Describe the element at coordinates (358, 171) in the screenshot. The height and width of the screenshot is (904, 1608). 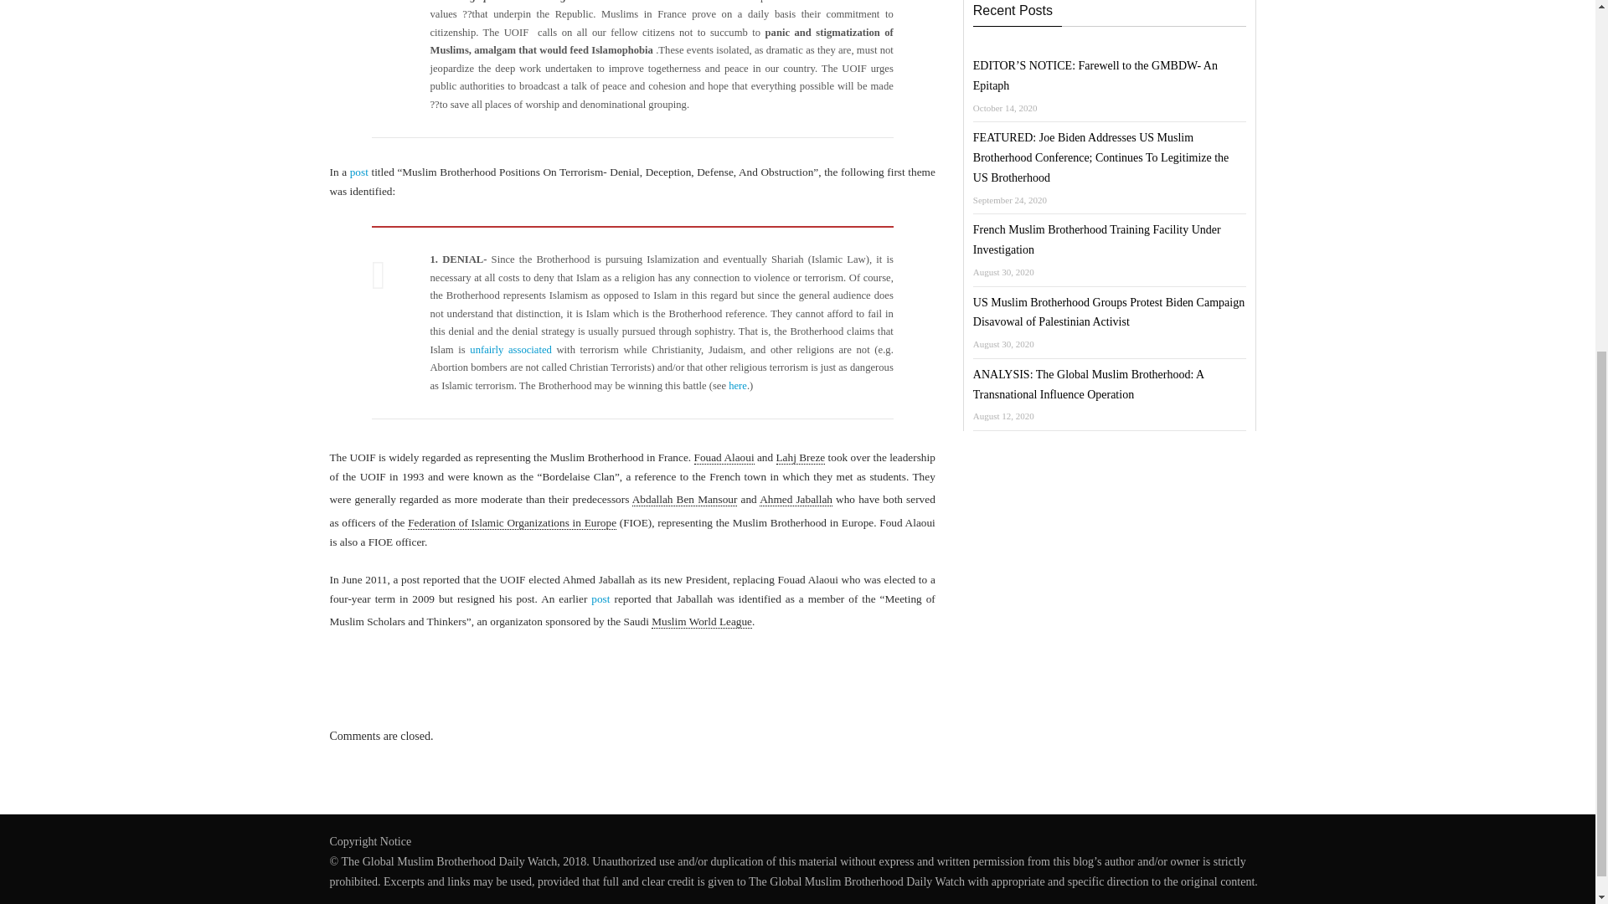
I see `post` at that location.